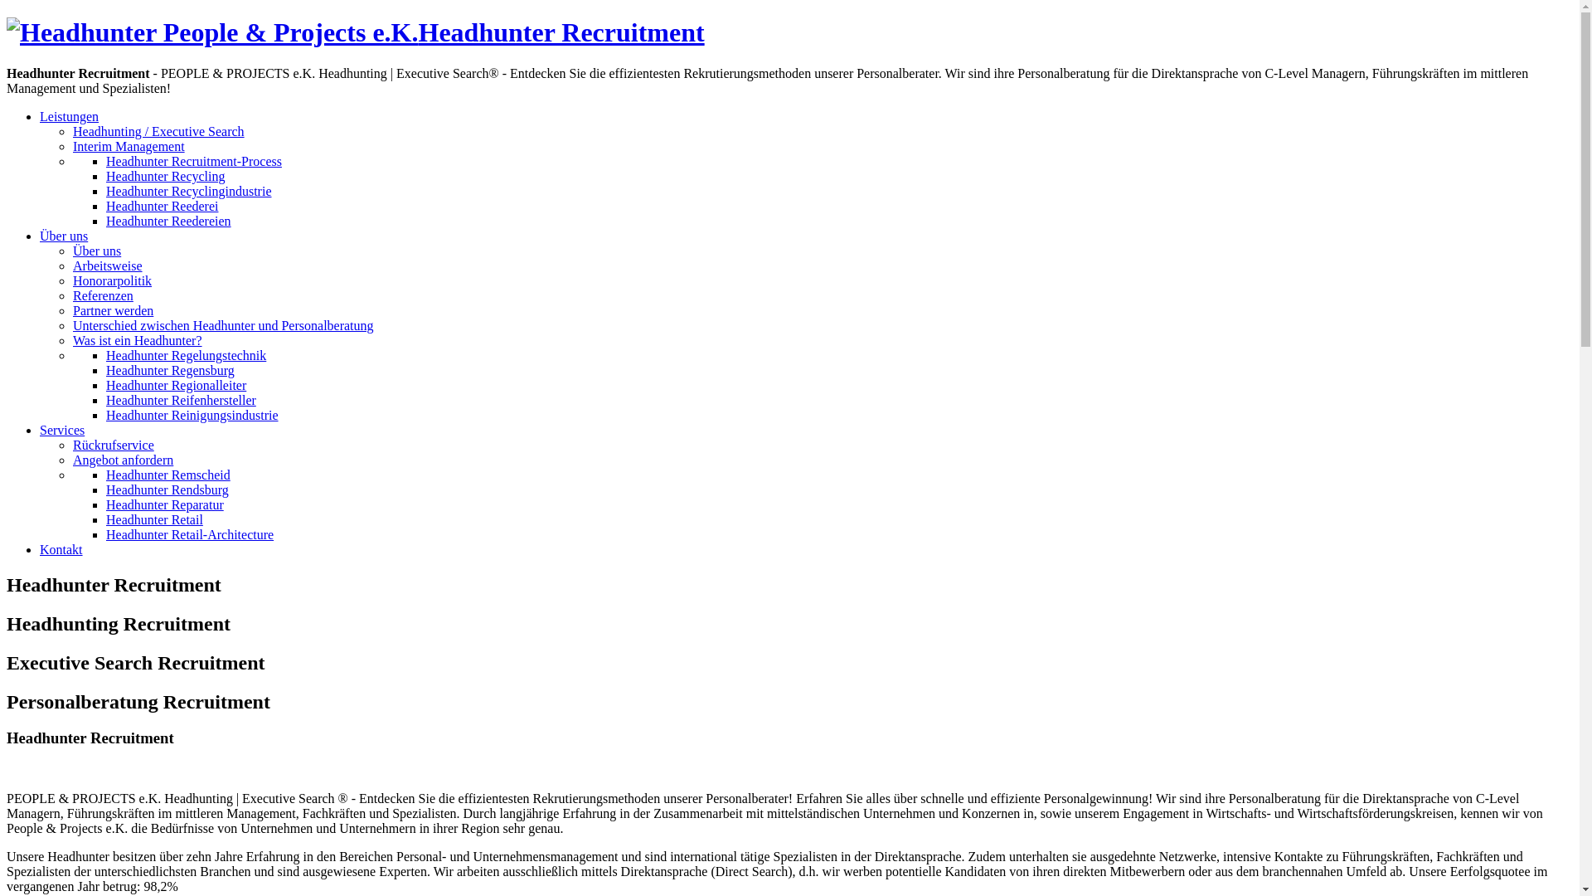 The height and width of the screenshot is (896, 1592). Describe the element at coordinates (113, 310) in the screenshot. I see `Partner werden` at that location.